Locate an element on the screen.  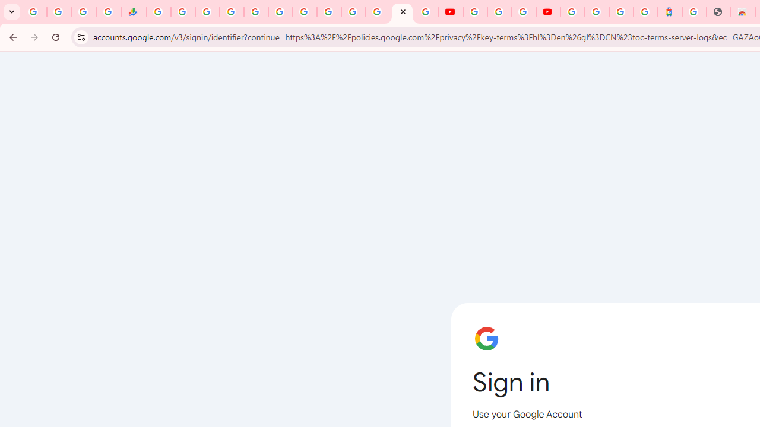
Google Workspace Admin Community is located at coordinates (34, 12).